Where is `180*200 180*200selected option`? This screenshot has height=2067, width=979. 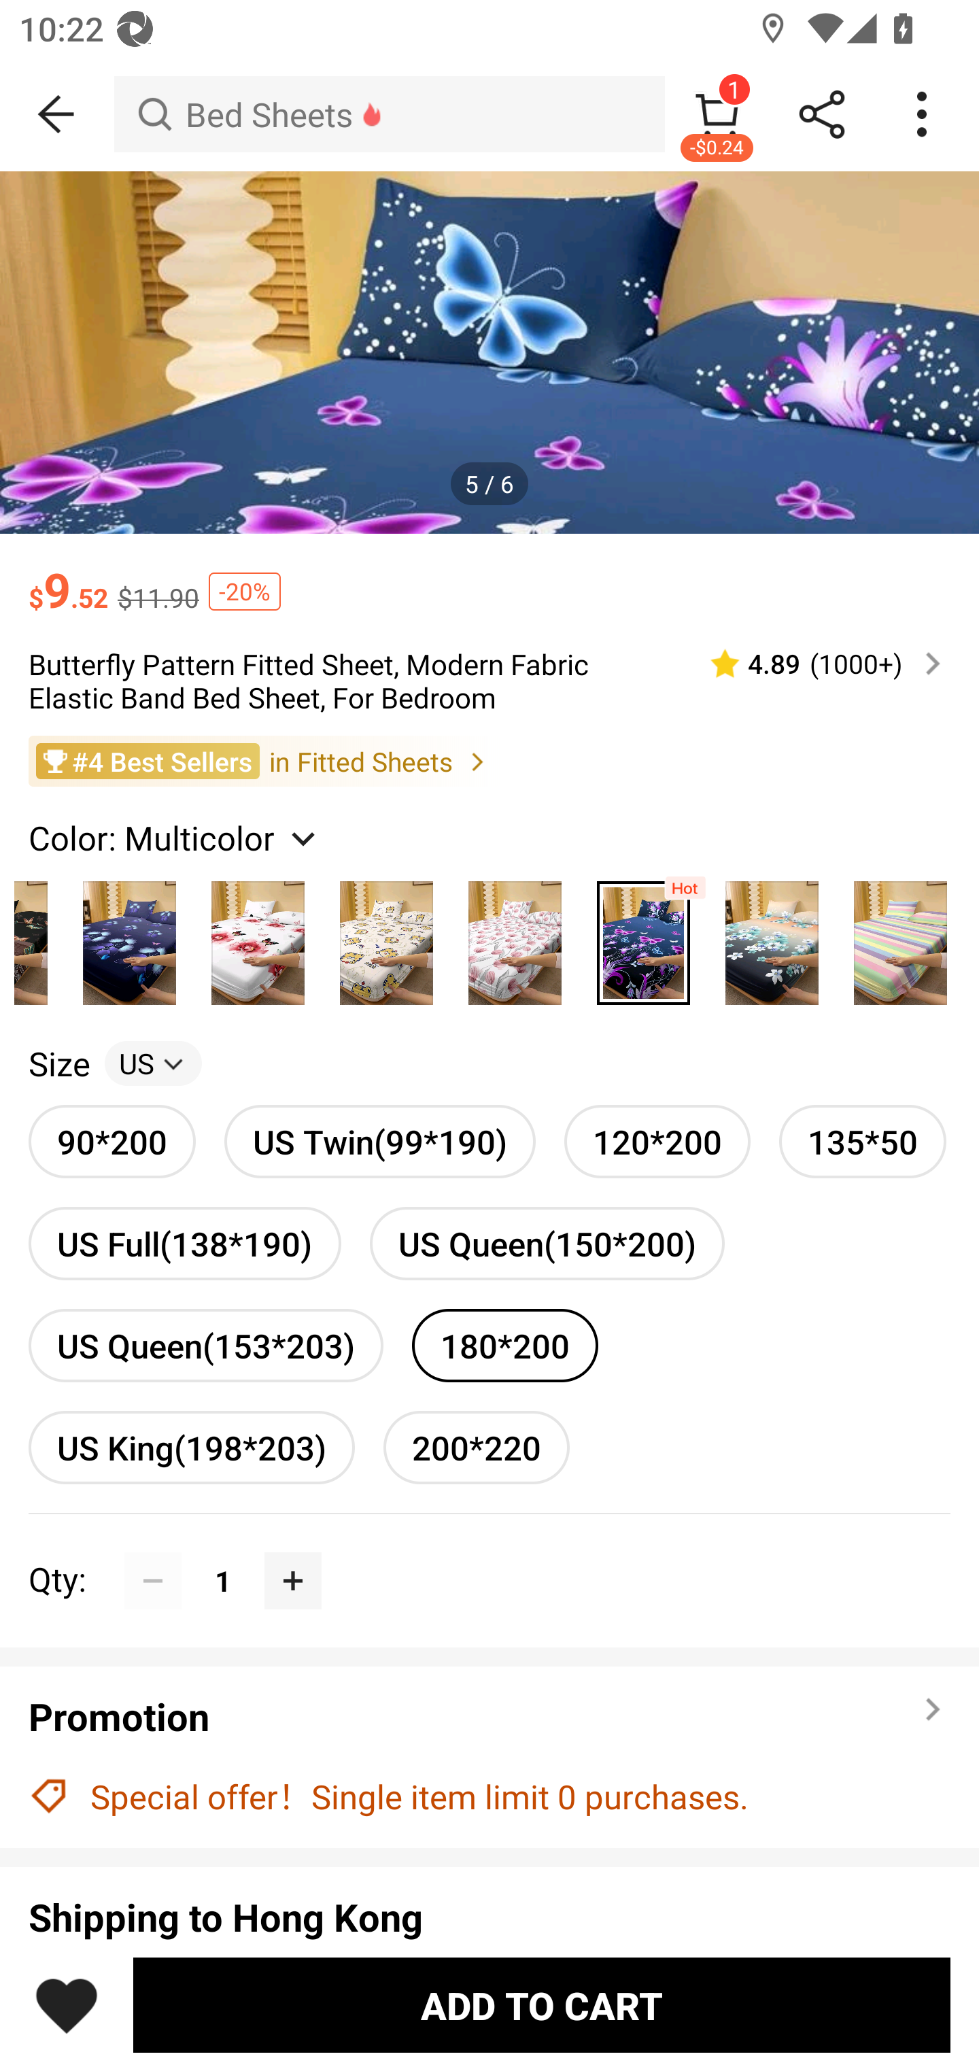
180*200 180*200selected option is located at coordinates (504, 1345).